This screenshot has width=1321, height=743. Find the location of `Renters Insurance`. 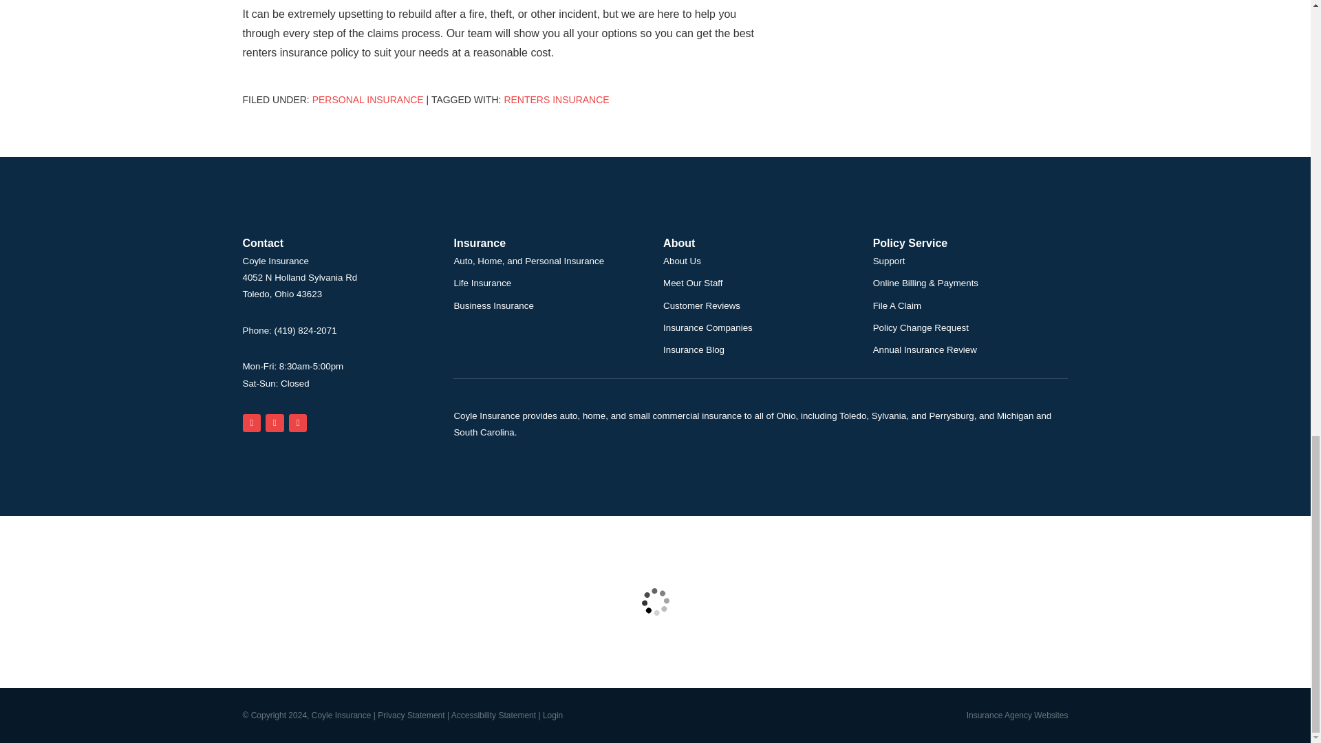

Renters Insurance is located at coordinates (556, 100).